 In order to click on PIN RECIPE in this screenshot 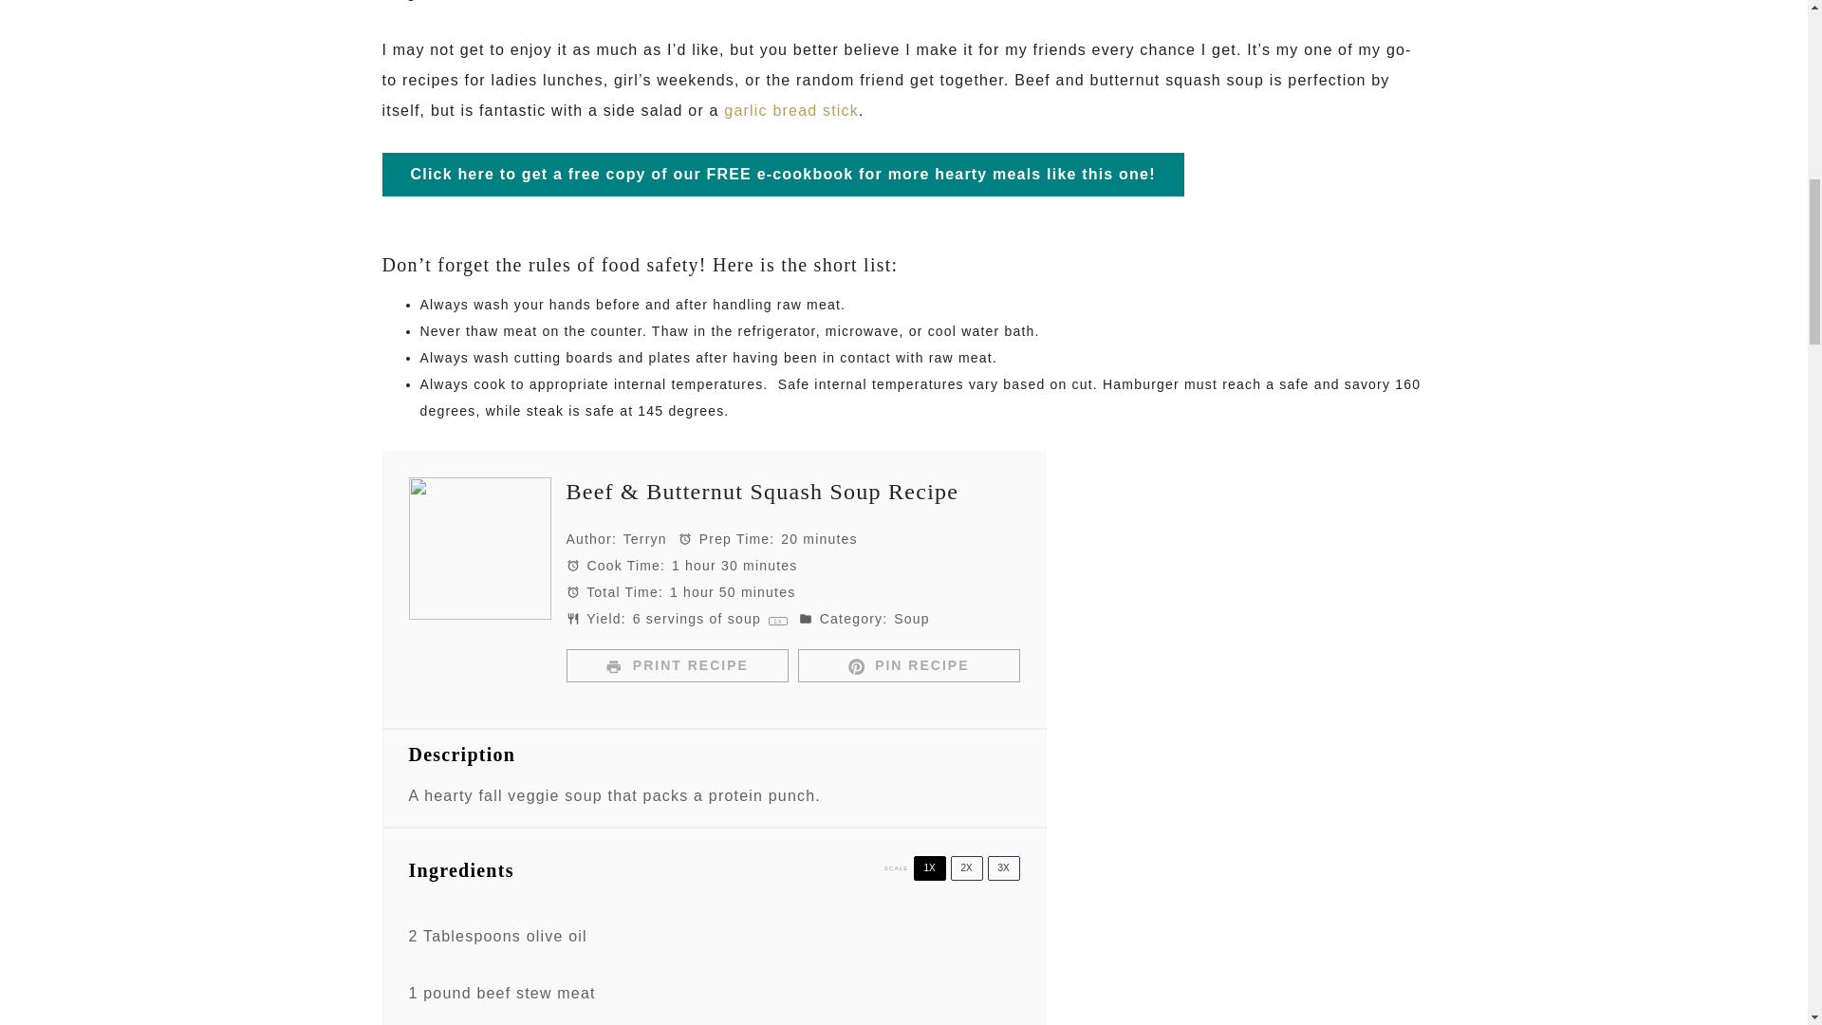, I will do `click(907, 665)`.